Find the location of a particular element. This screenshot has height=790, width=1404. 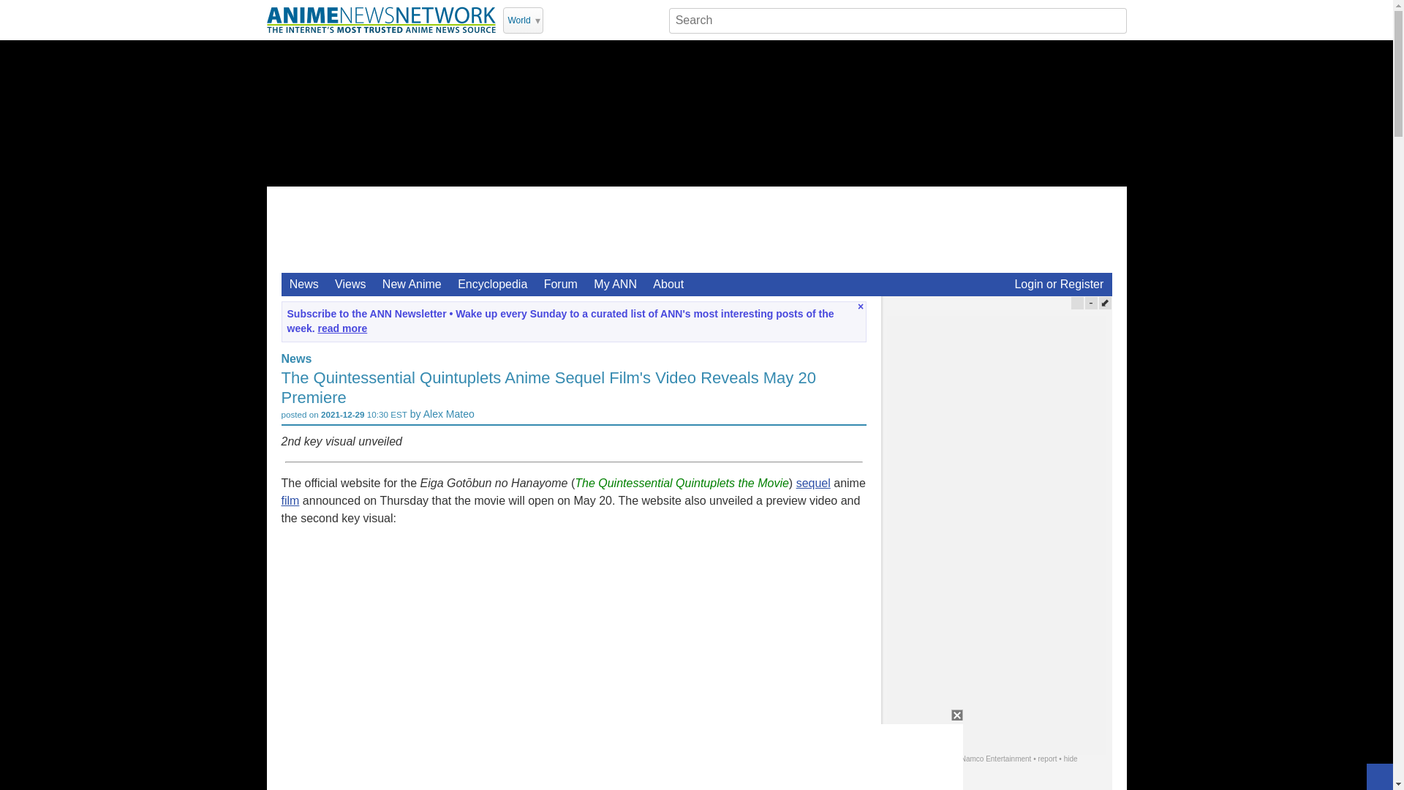

Bluesky is located at coordinates (652, 19).